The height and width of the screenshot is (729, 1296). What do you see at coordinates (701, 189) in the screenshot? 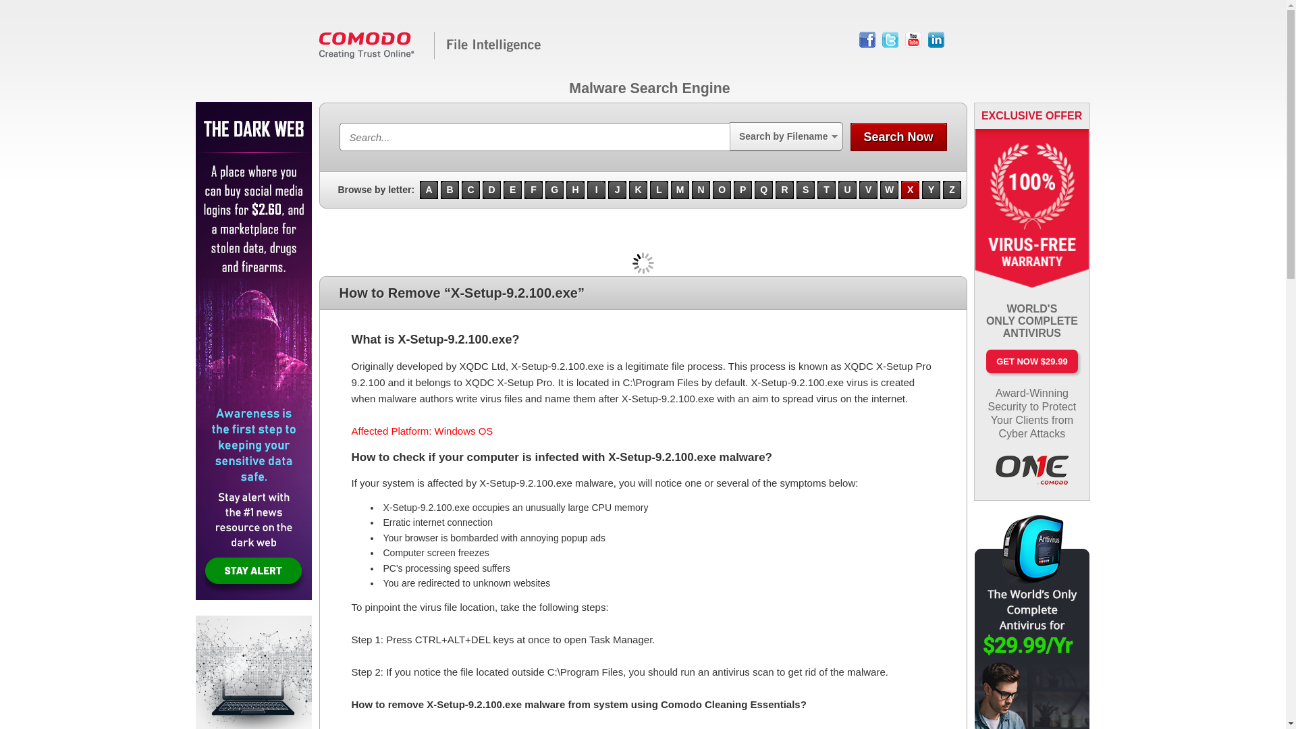
I see `N` at bounding box center [701, 189].